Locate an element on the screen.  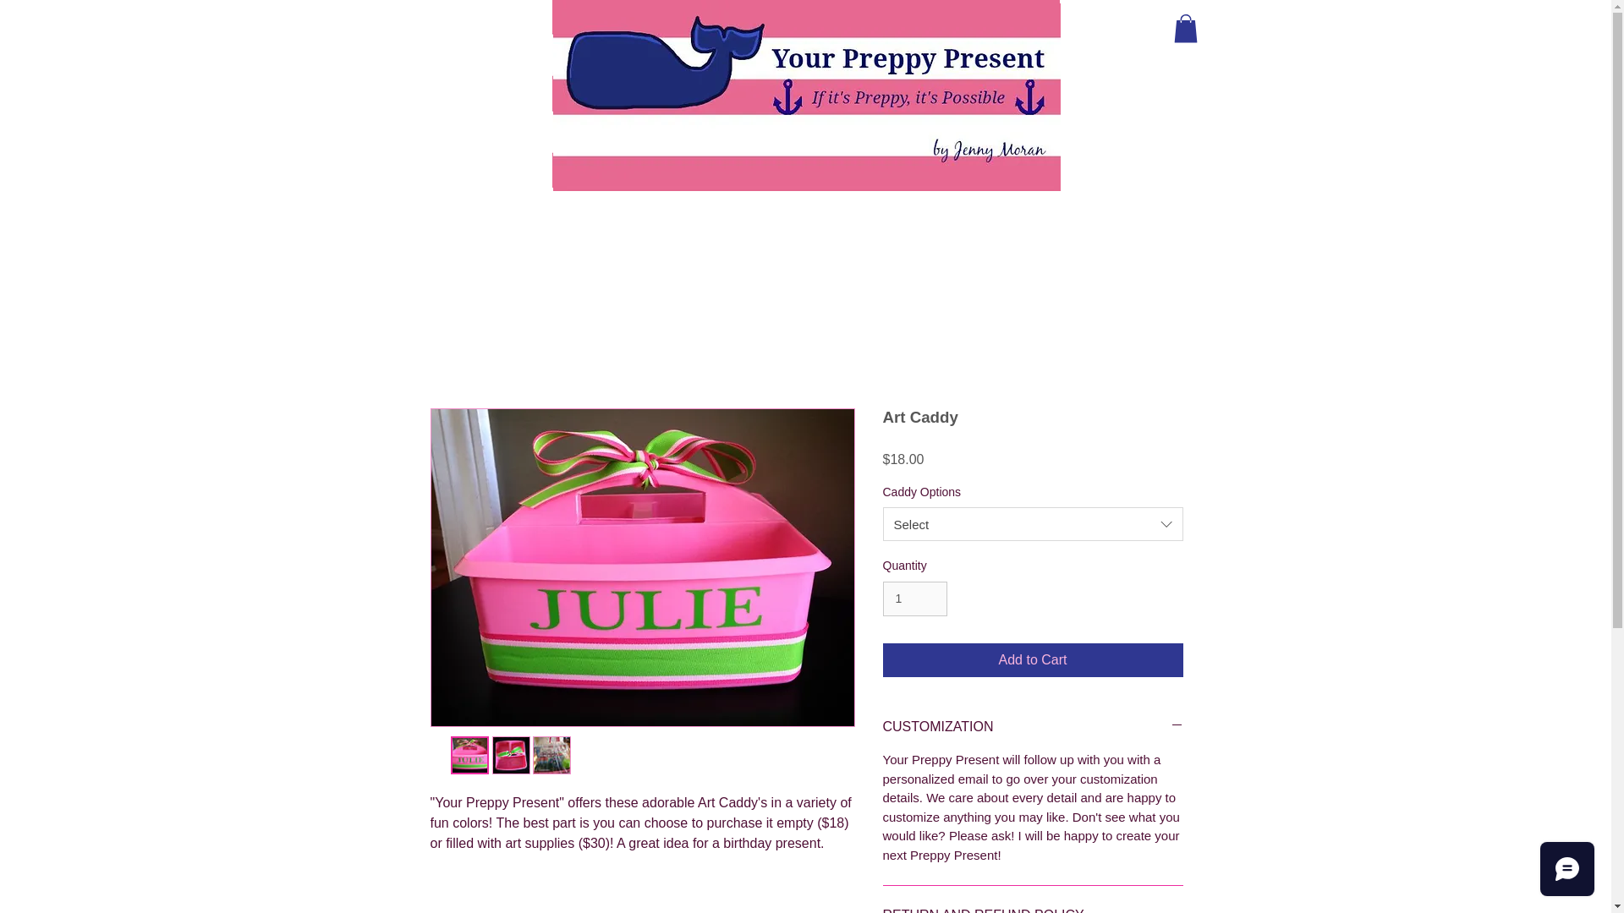
Select is located at coordinates (1034, 524).